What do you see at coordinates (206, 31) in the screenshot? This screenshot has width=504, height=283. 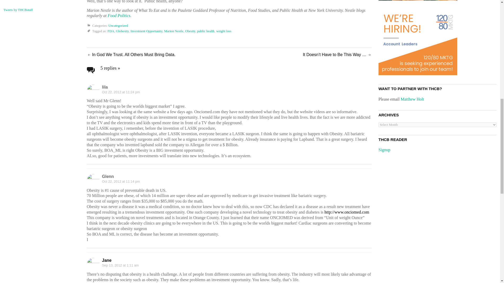 I see `public health` at bounding box center [206, 31].